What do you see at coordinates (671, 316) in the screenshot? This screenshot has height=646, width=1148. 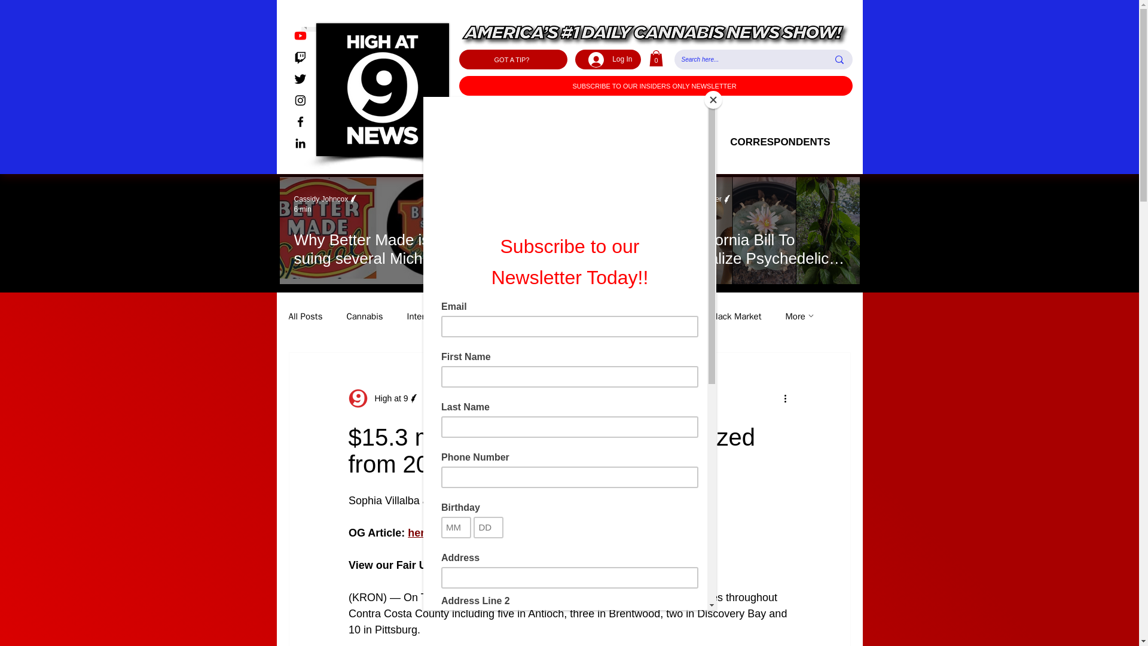 I see `Banking` at bounding box center [671, 316].